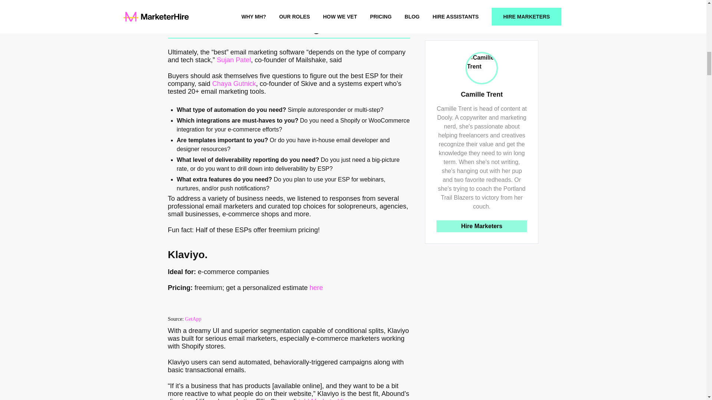 This screenshot has height=400, width=712. What do you see at coordinates (193, 319) in the screenshot?
I see `GetApp` at bounding box center [193, 319].